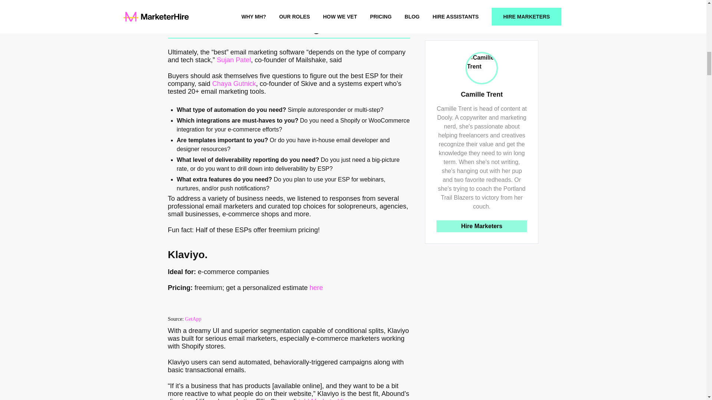 This screenshot has height=400, width=712. What do you see at coordinates (193, 319) in the screenshot?
I see `GetApp` at bounding box center [193, 319].